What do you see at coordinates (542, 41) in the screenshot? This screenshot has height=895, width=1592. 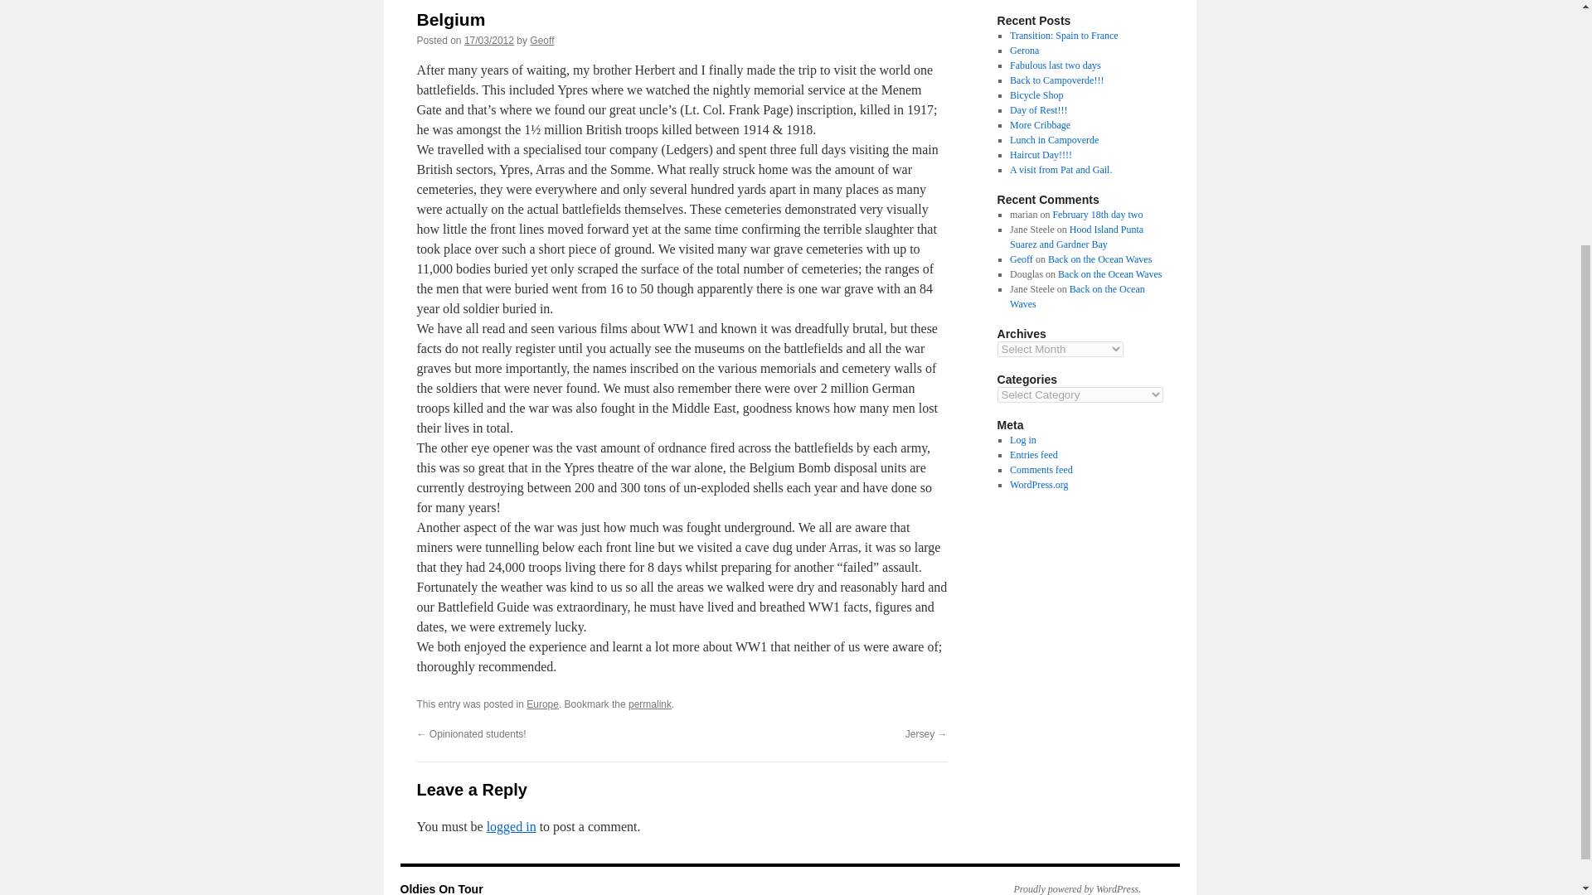 I see `View all posts by Geoff` at bounding box center [542, 41].